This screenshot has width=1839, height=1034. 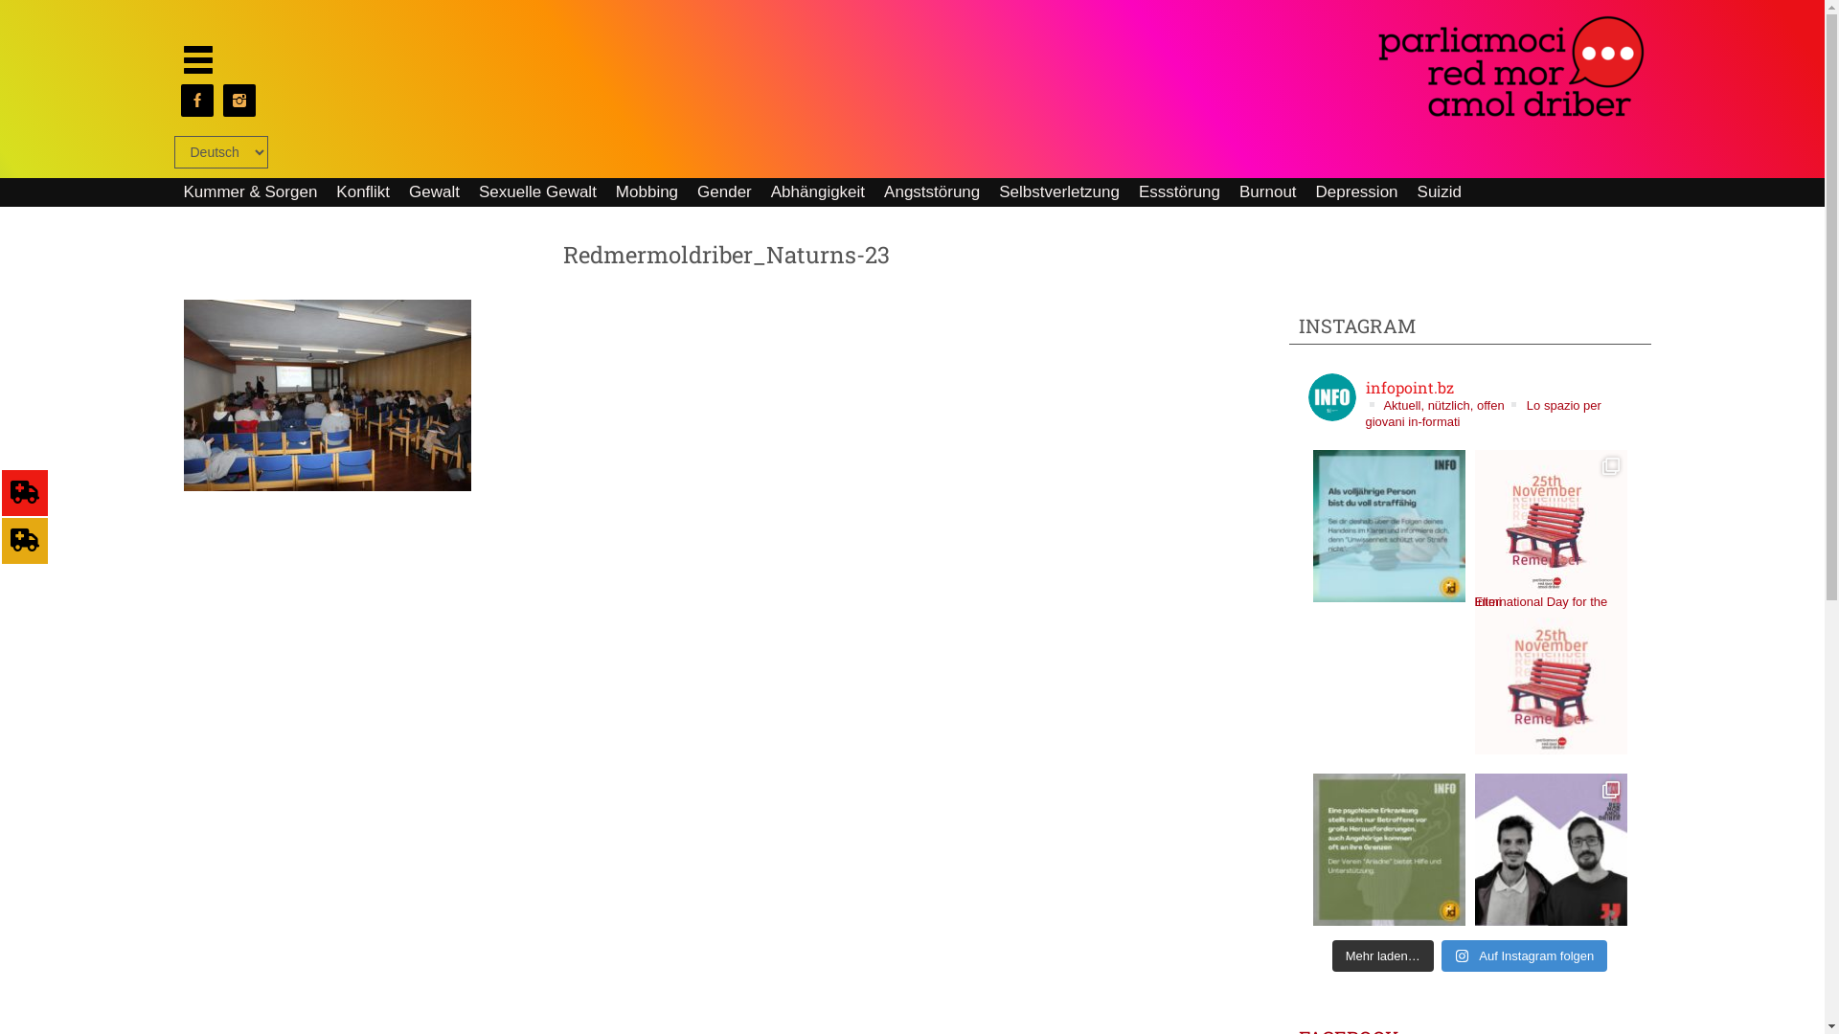 I want to click on Suizid, so click(x=1440, y=192).